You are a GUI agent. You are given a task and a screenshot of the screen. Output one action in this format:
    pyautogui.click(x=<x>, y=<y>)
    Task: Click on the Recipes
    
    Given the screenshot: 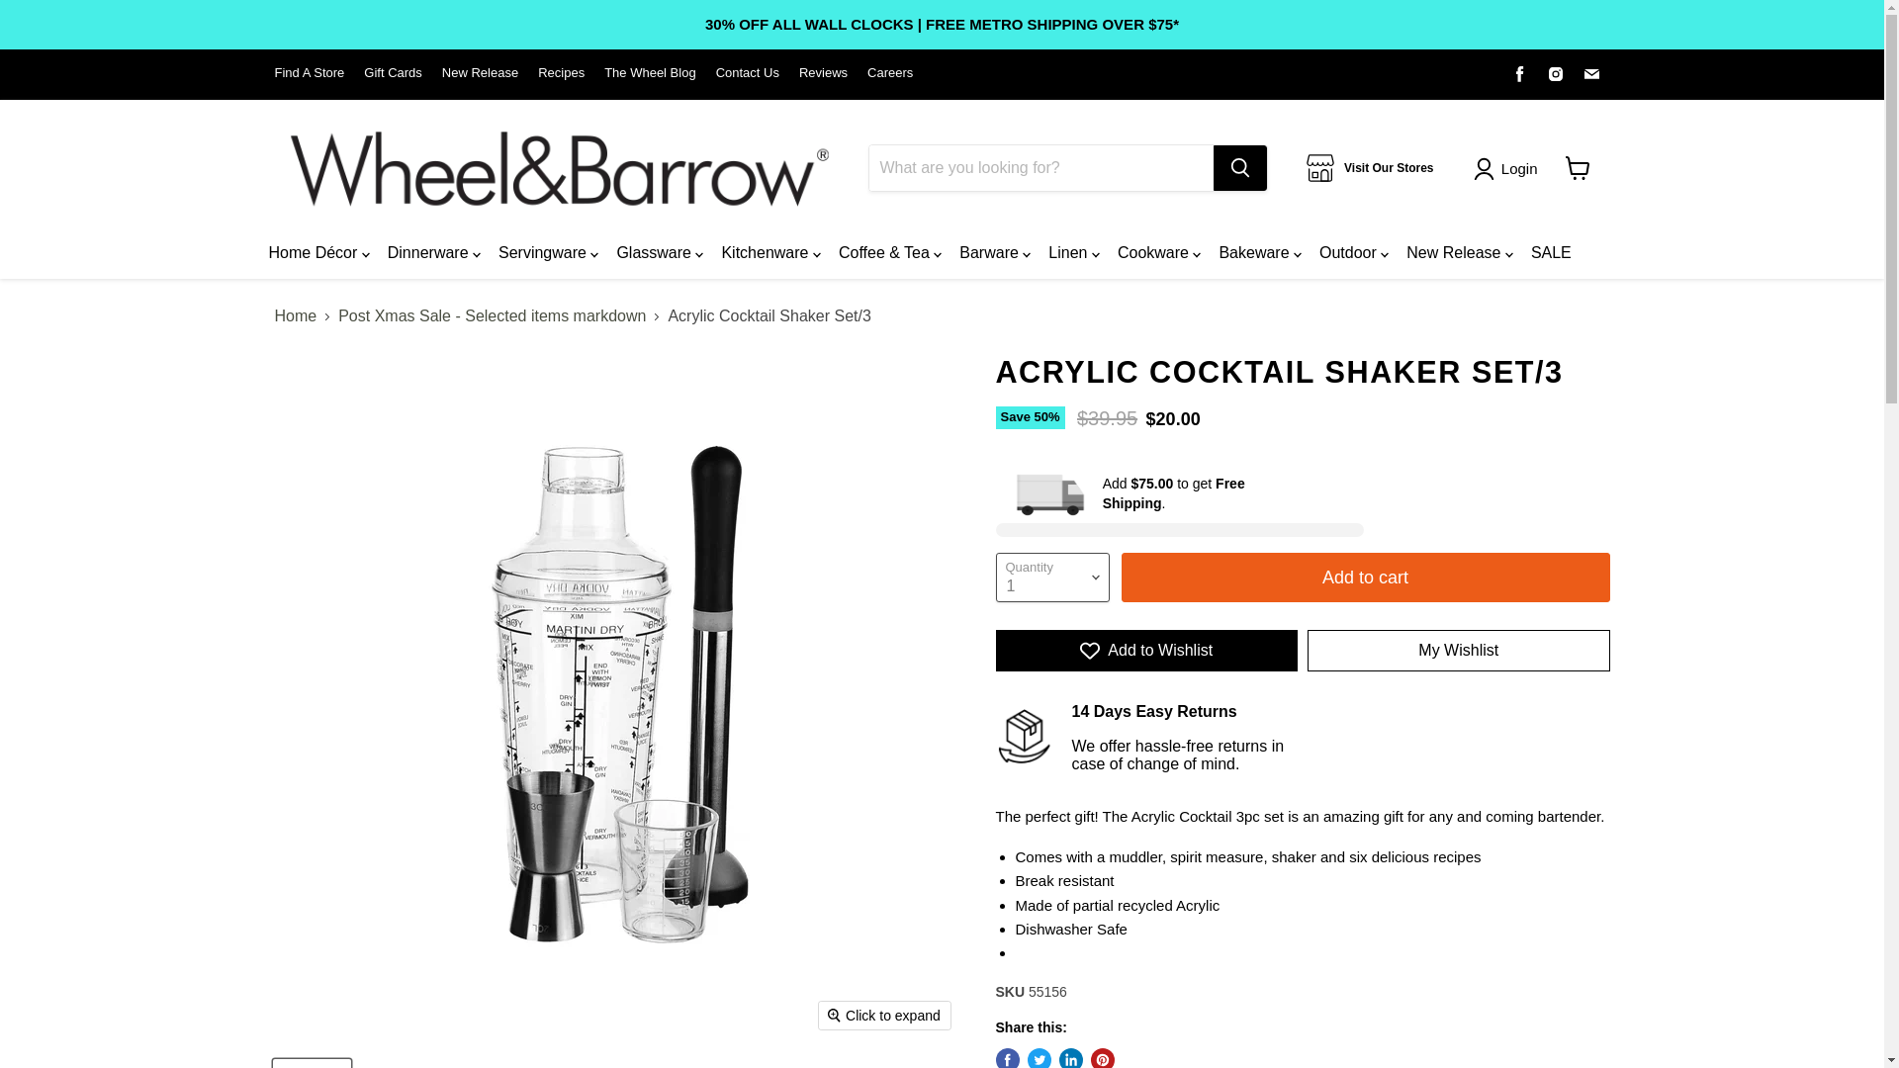 What is the action you would take?
    pyautogui.click(x=561, y=73)
    